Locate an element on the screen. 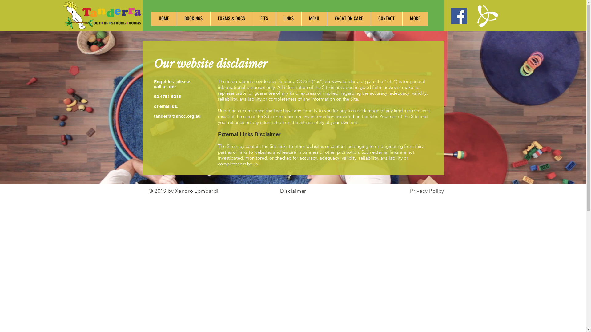 Image resolution: width=591 pixels, height=332 pixels. MORE is located at coordinates (415, 18).